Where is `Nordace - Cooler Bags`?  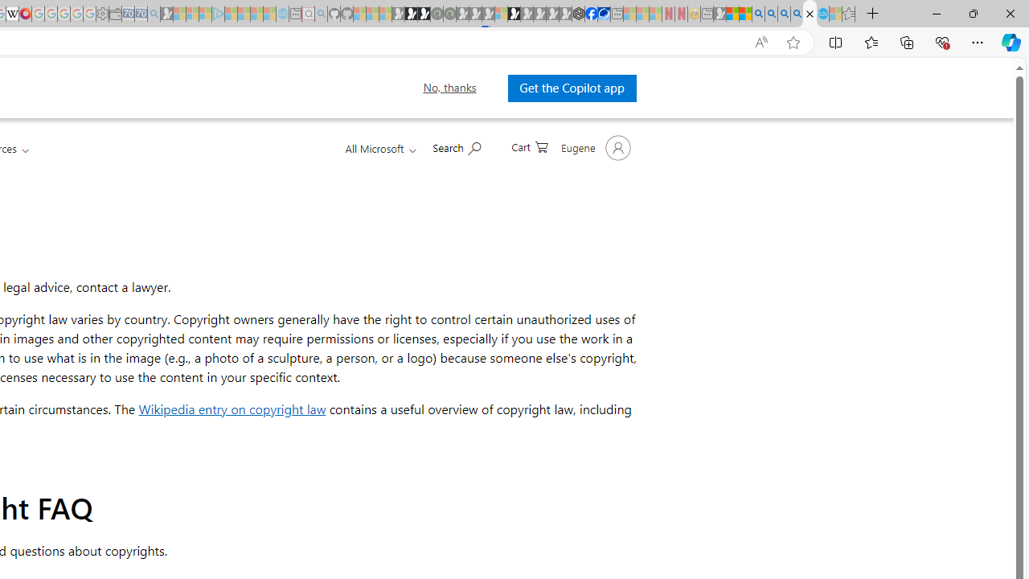
Nordace - Cooler Bags is located at coordinates (578, 14).